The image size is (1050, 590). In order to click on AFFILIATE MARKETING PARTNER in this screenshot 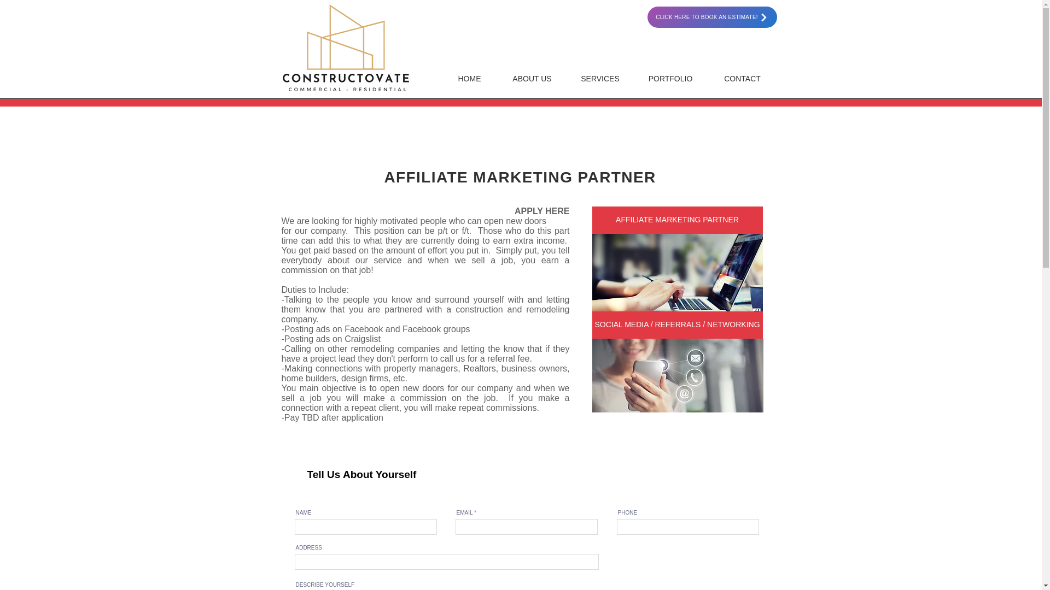, I will do `click(677, 220)`.